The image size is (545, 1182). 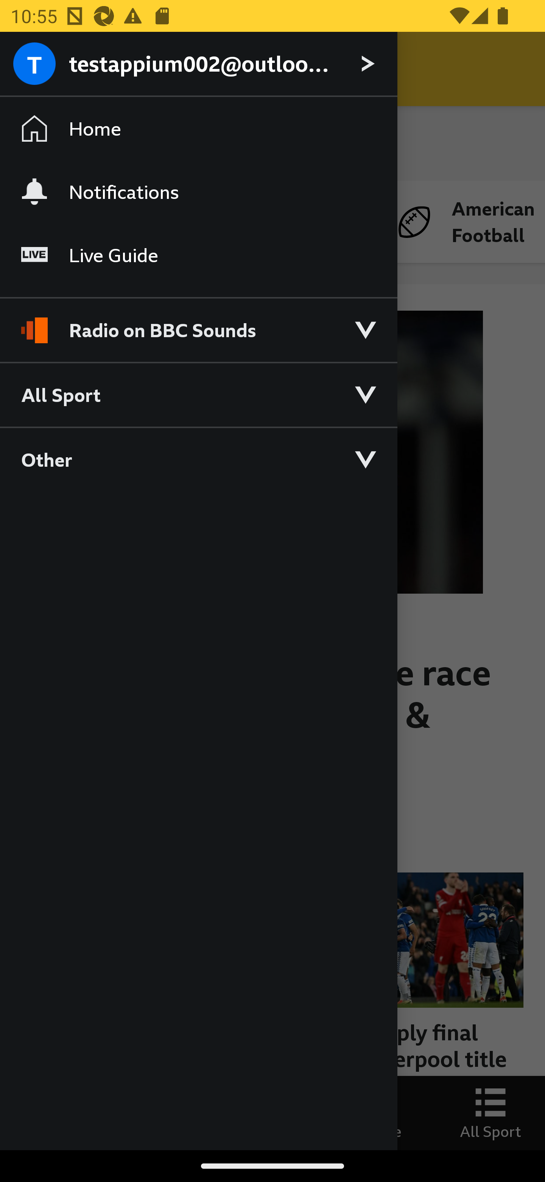 I want to click on Live Guide, so click(x=198, y=255).